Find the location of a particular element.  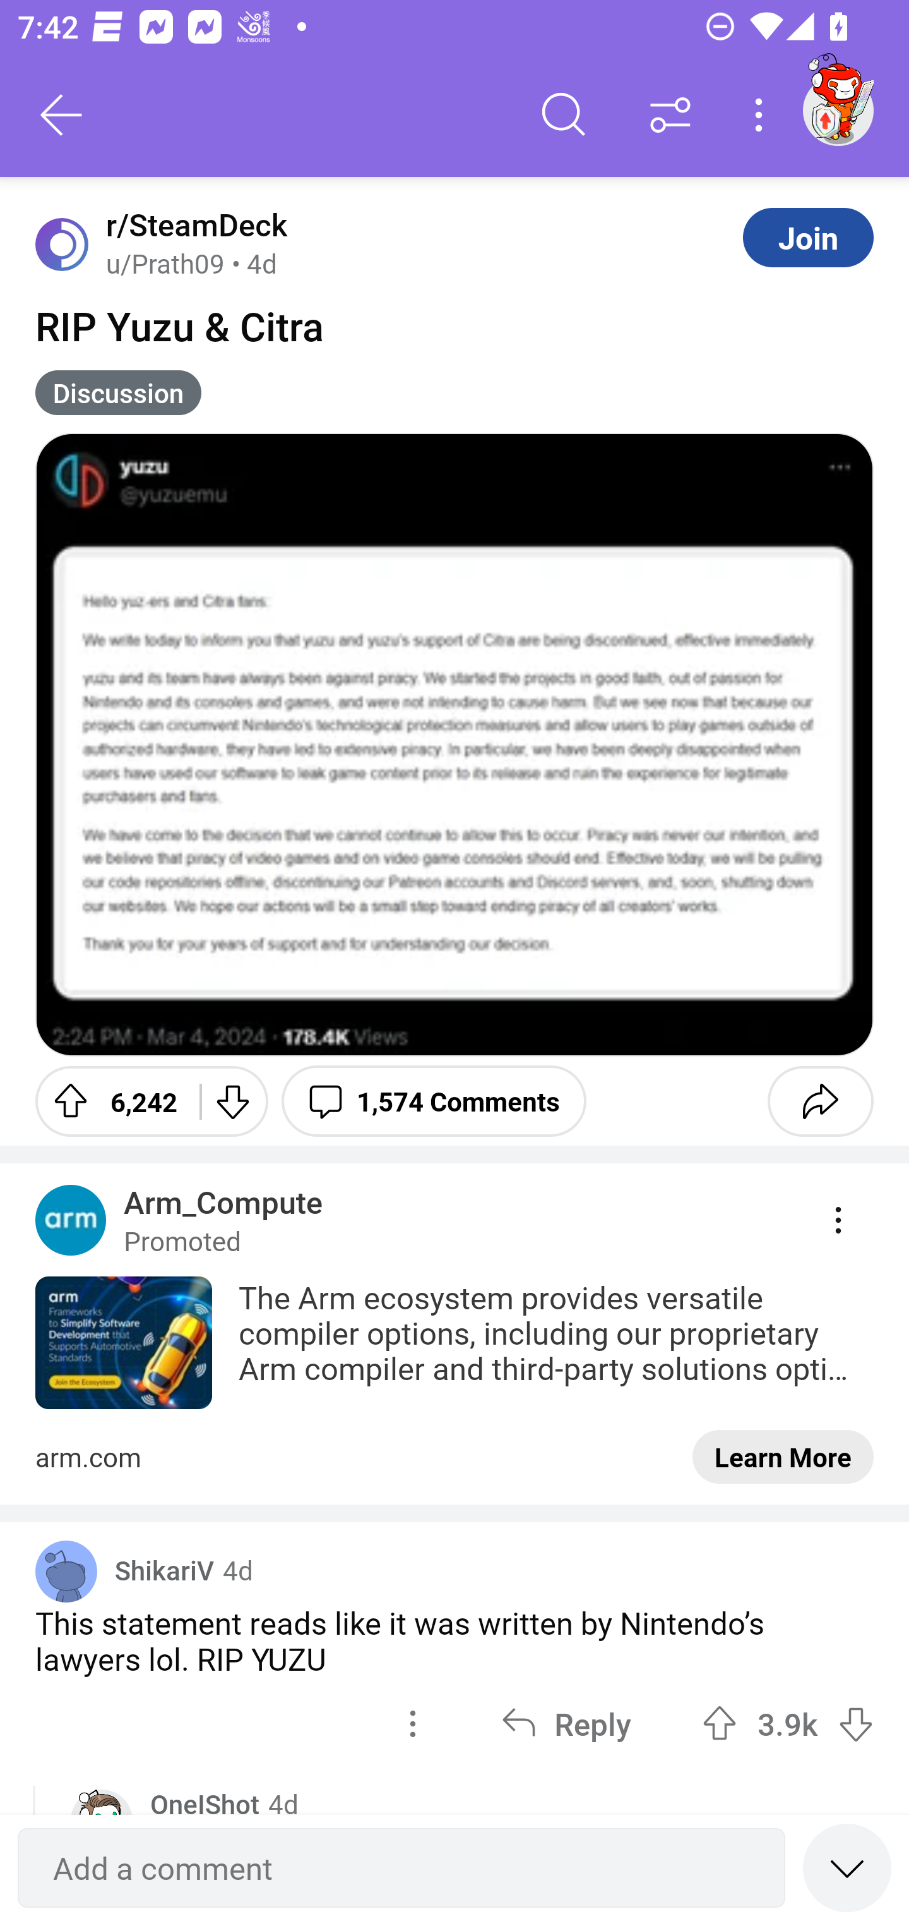

Reply is located at coordinates (566, 1723).